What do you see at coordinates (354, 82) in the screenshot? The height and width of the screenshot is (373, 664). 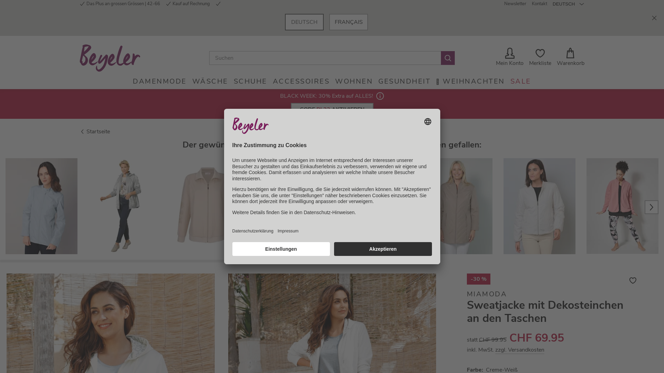 I see `WOHNEN` at bounding box center [354, 82].